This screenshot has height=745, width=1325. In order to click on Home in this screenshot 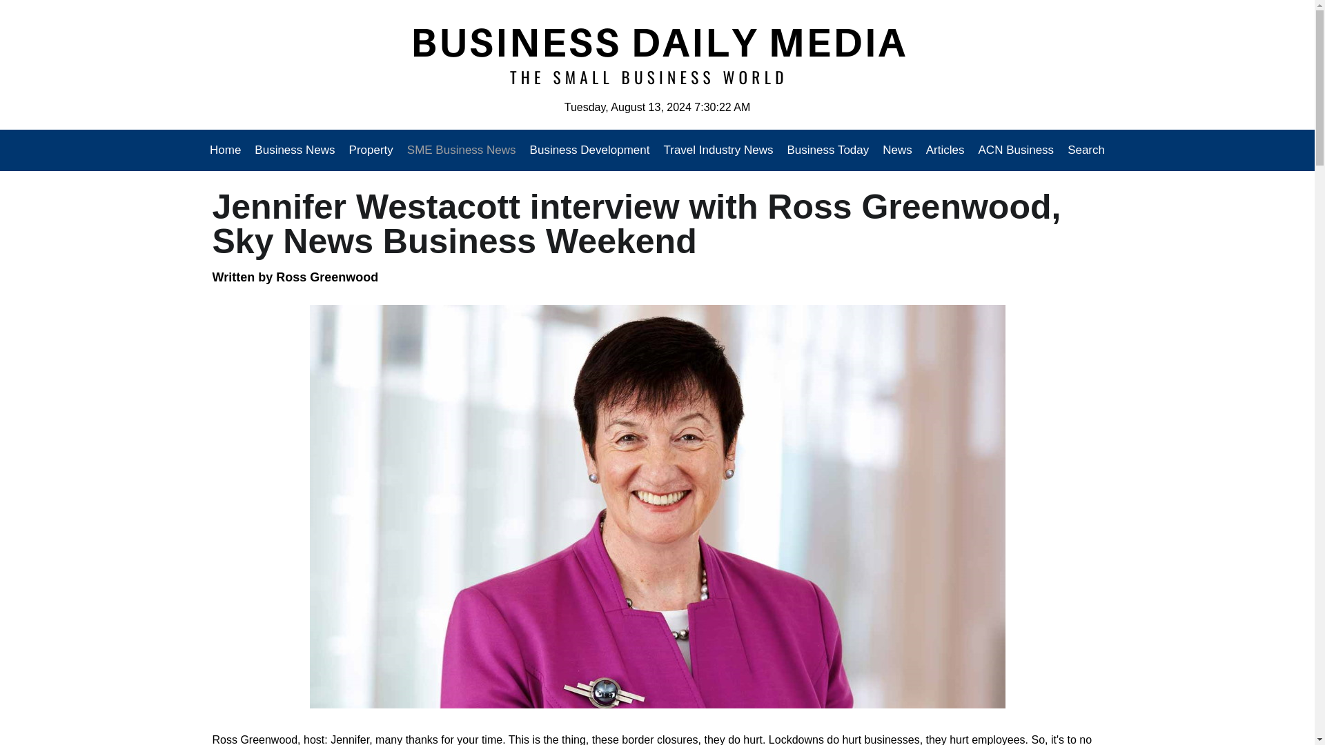, I will do `click(228, 150)`.